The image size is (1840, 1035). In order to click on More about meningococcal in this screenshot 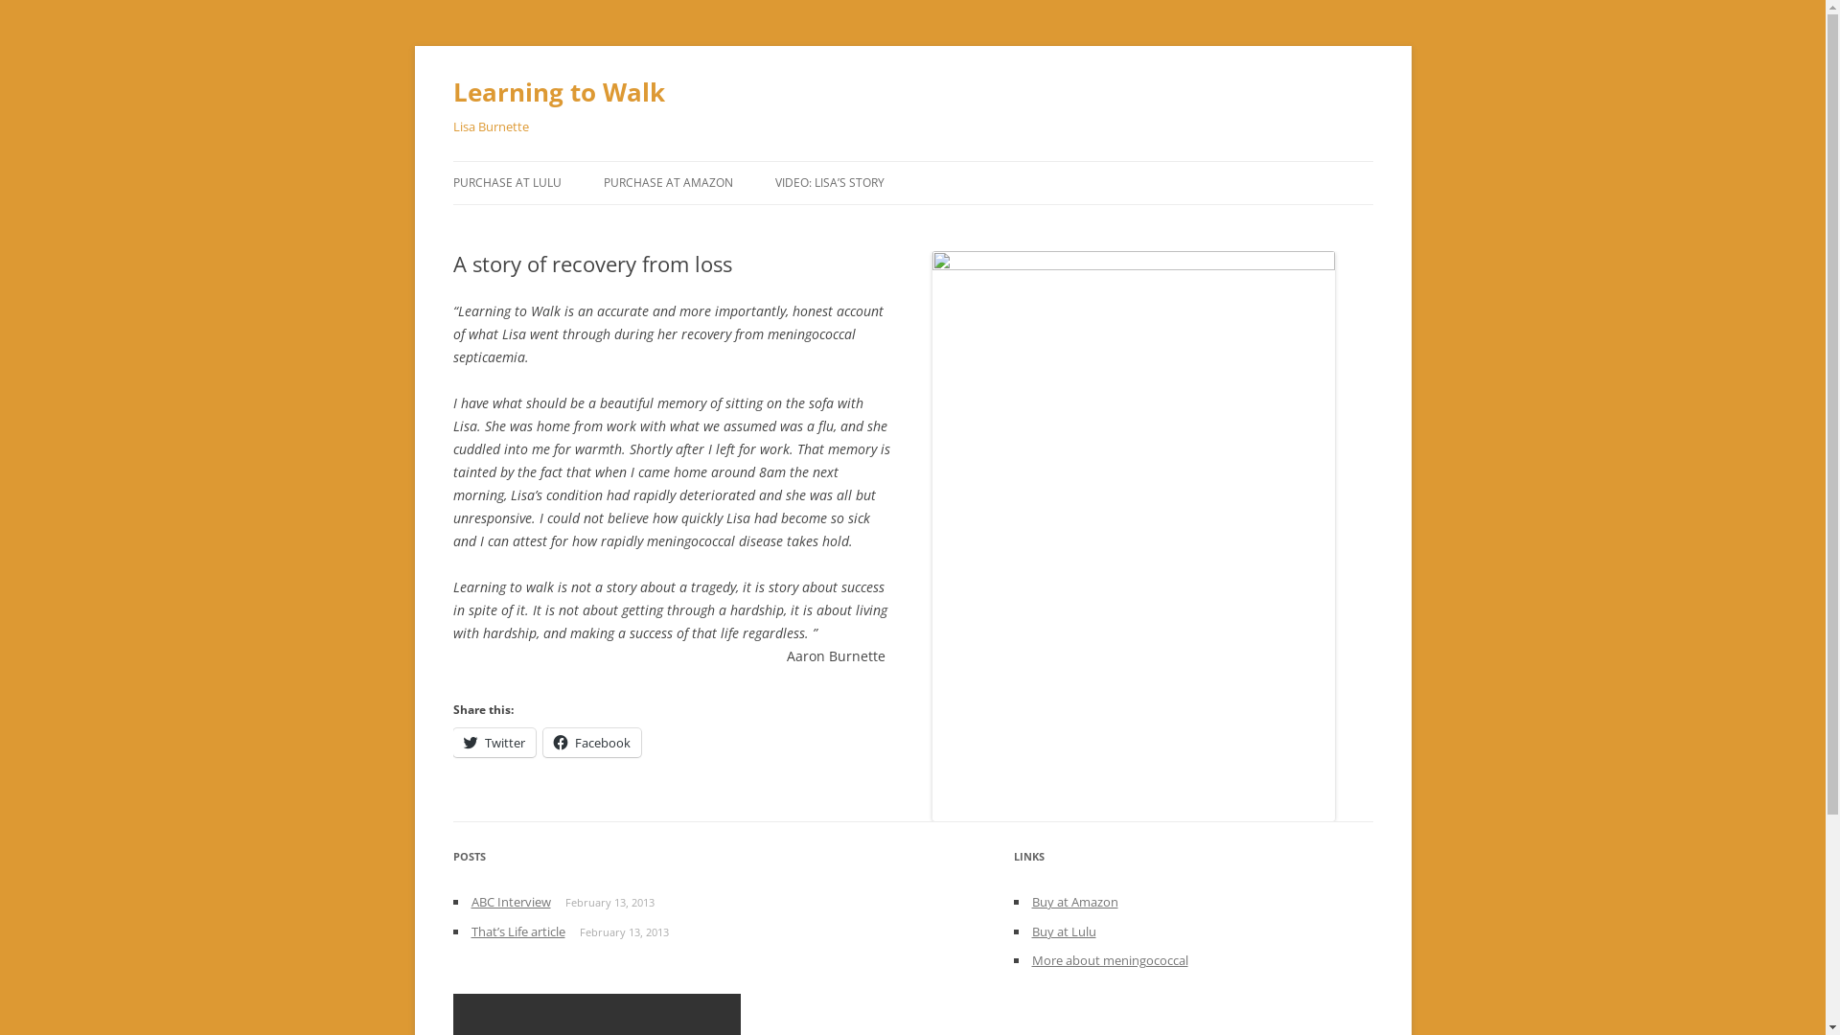, I will do `click(1110, 960)`.